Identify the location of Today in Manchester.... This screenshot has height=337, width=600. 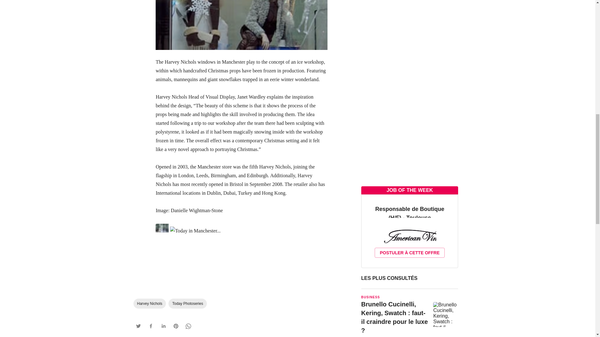
(241, 229).